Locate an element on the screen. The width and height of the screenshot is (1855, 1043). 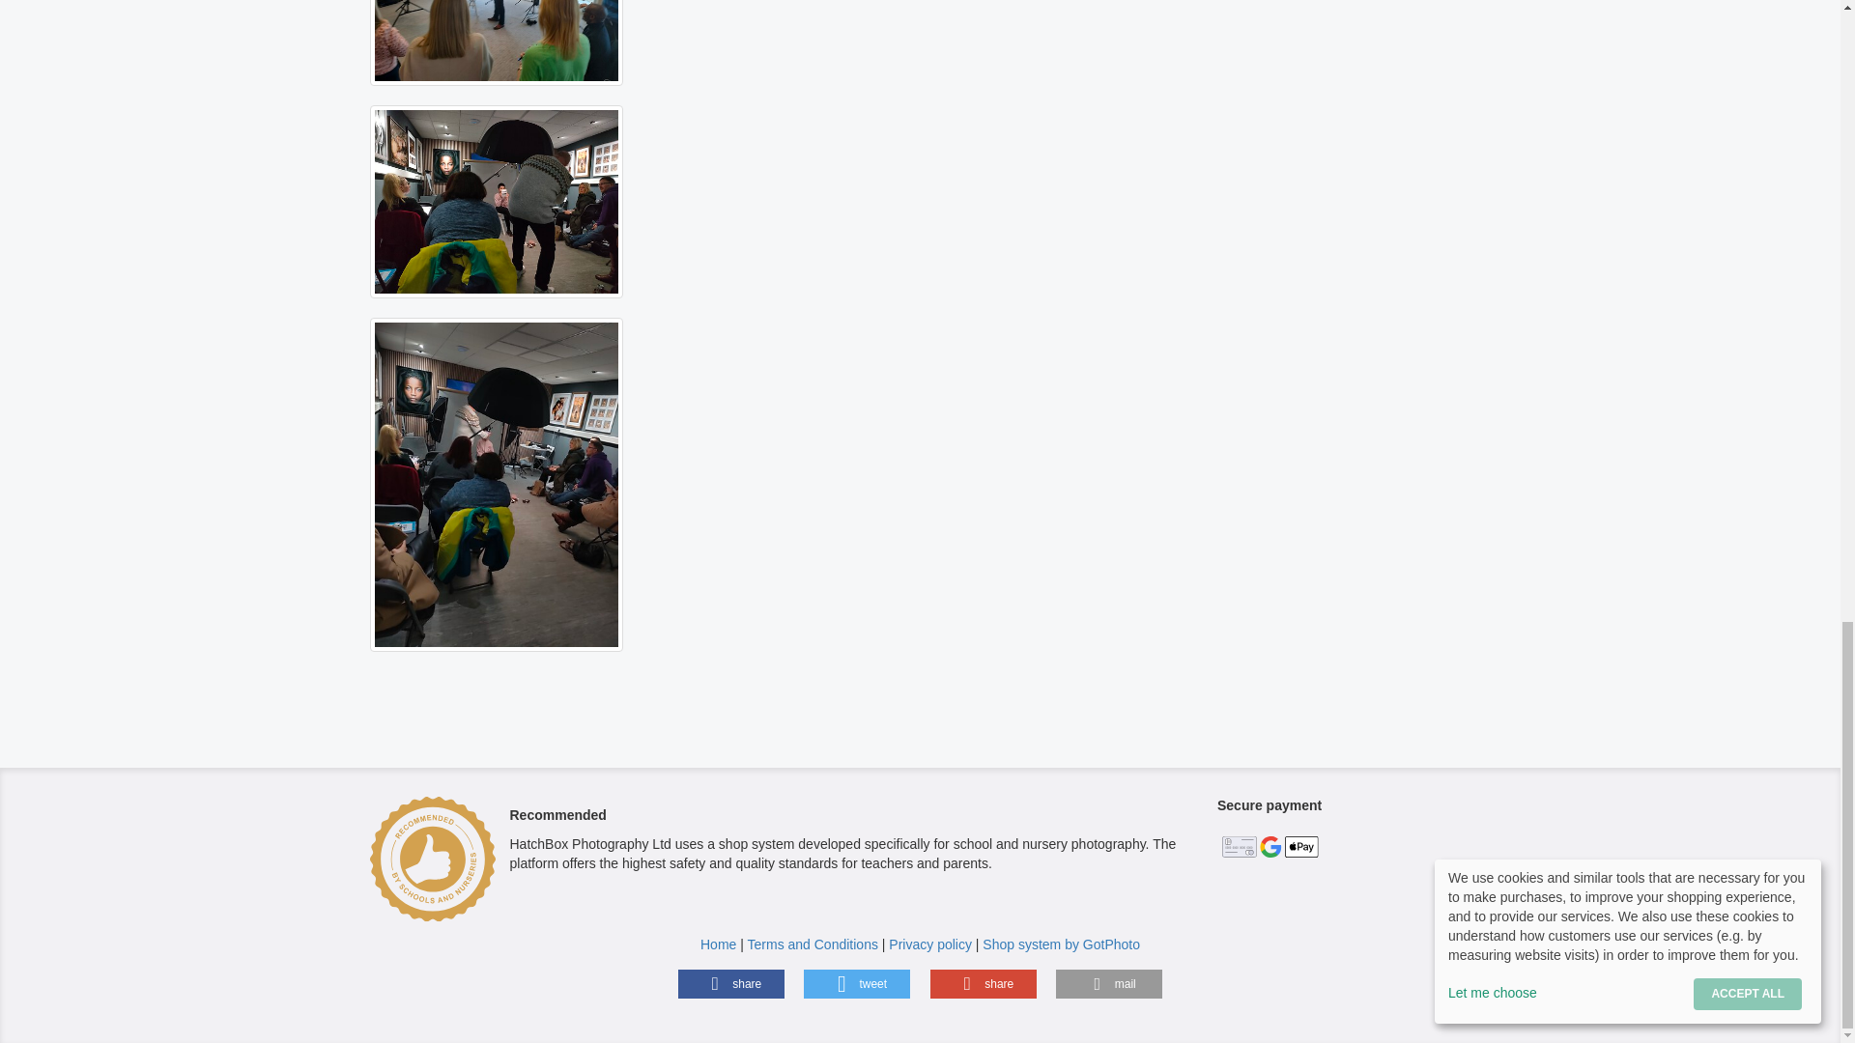
IMG20230216123913 is located at coordinates (497, 485).